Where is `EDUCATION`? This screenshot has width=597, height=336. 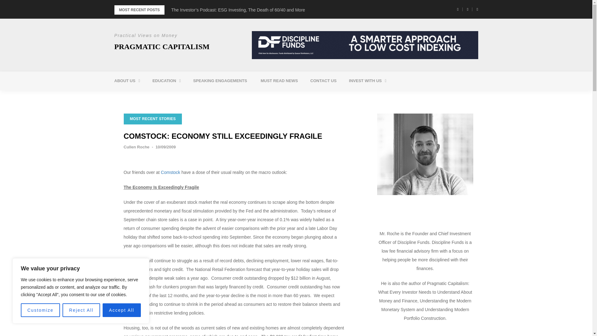 EDUCATION is located at coordinates (166, 81).